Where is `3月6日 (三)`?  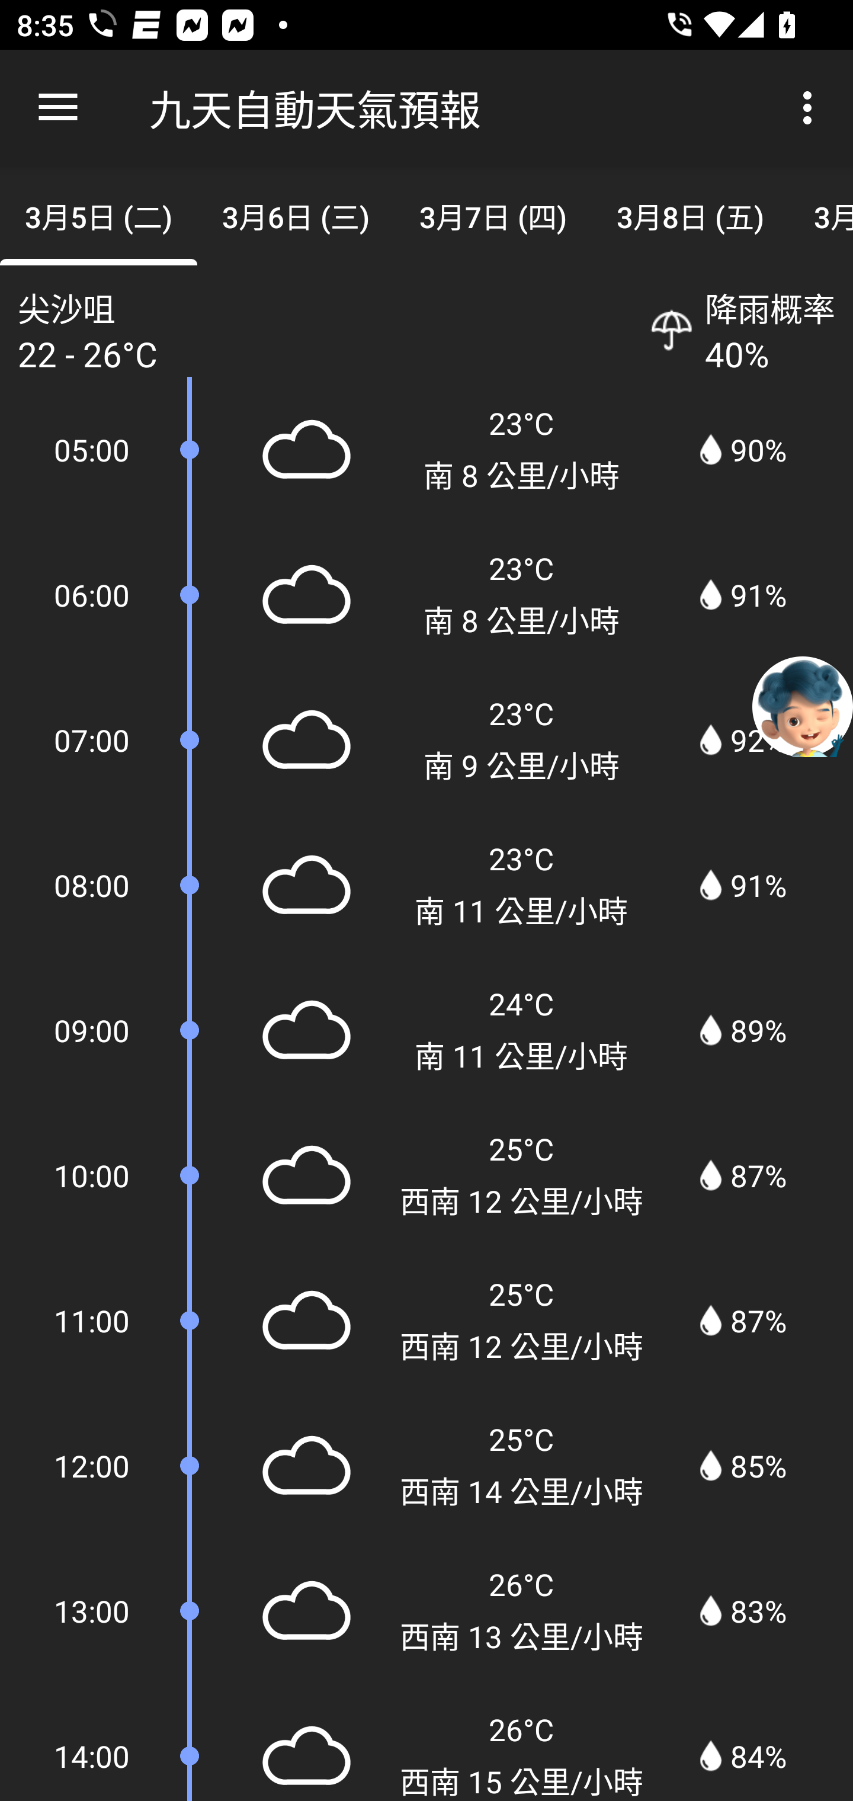 3月6日 (三) is located at coordinates (295, 214).